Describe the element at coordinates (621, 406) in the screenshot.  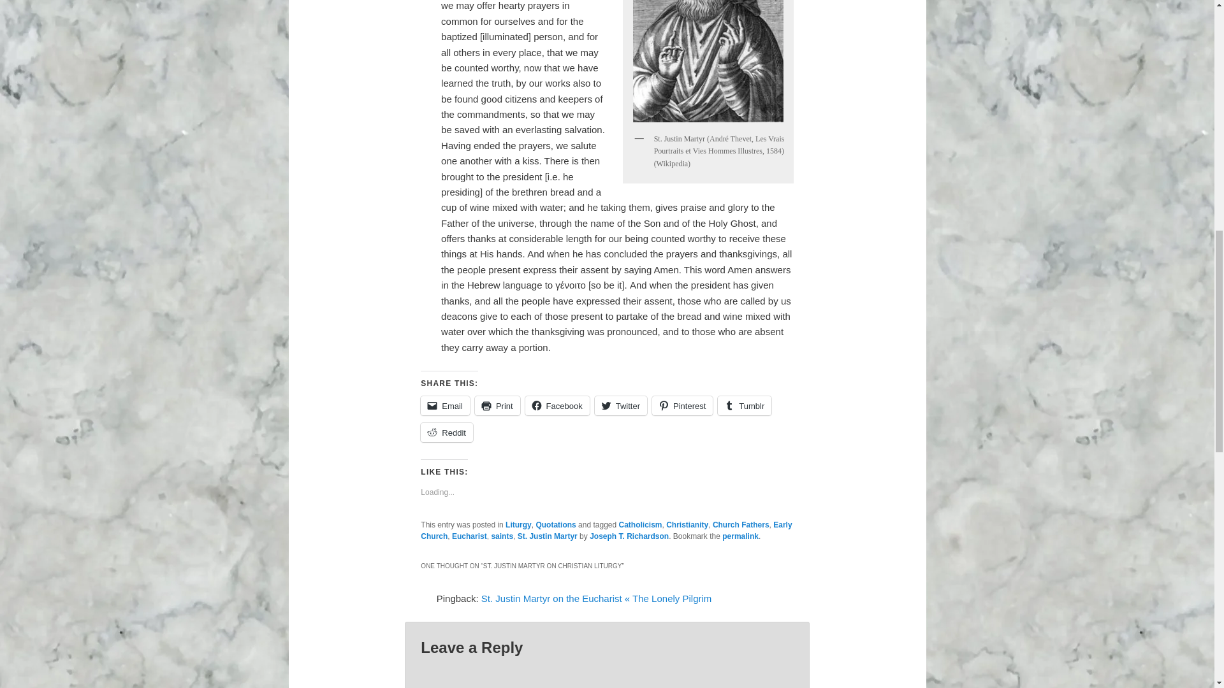
I see `Click to share on Twitter` at that location.